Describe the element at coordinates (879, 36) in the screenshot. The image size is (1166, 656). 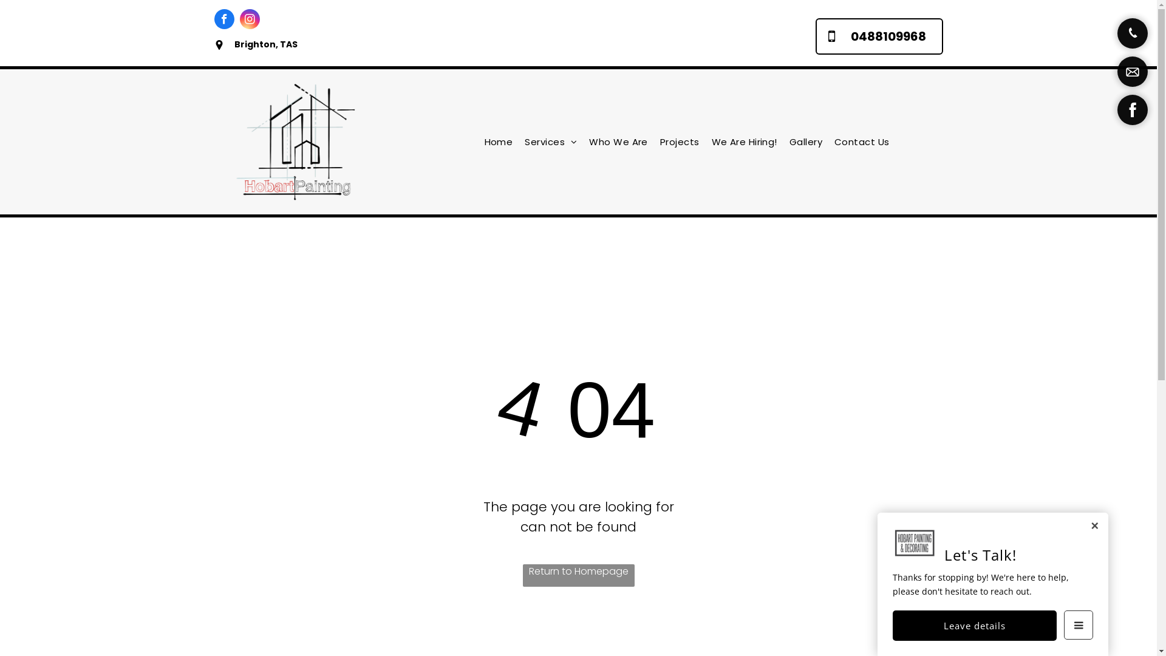
I see `0488109968` at that location.